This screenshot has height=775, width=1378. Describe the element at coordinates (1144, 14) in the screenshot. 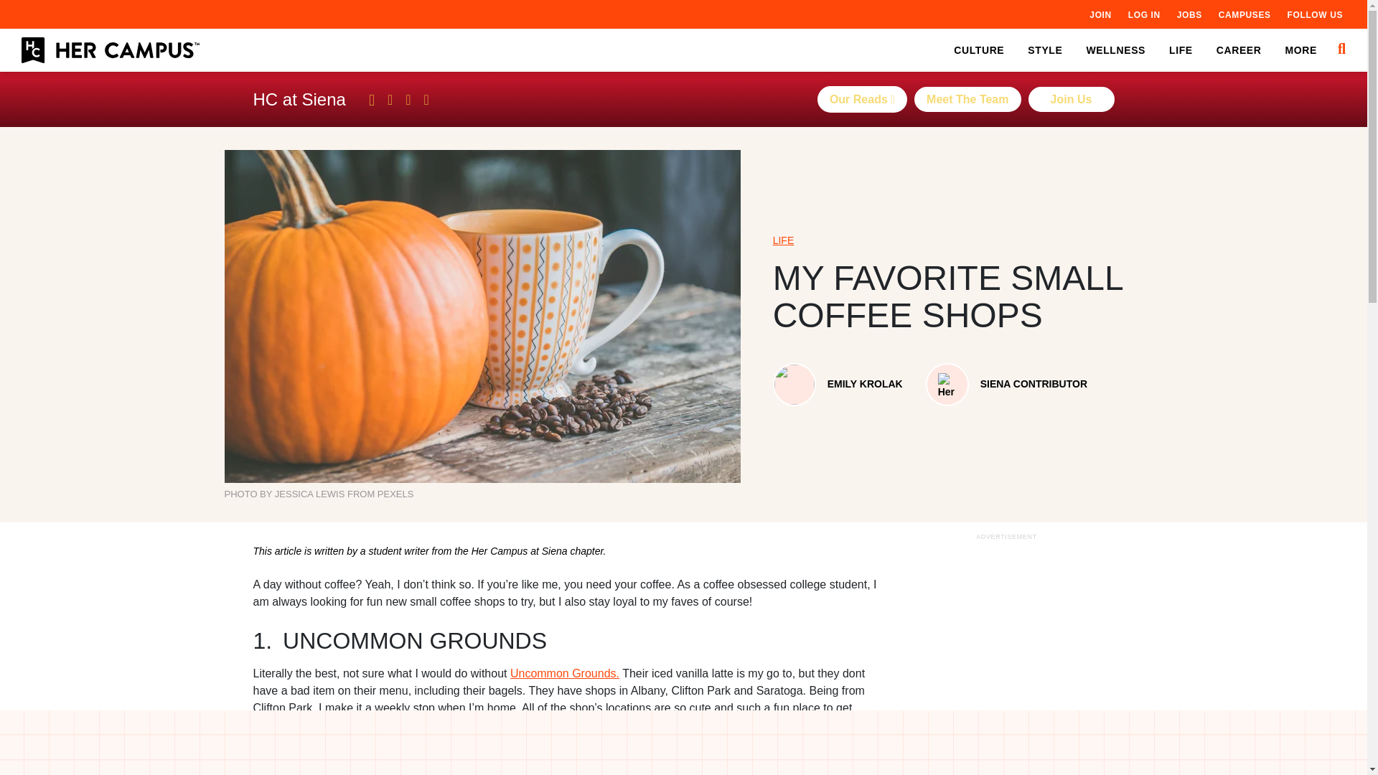

I see `LOG IN` at that location.